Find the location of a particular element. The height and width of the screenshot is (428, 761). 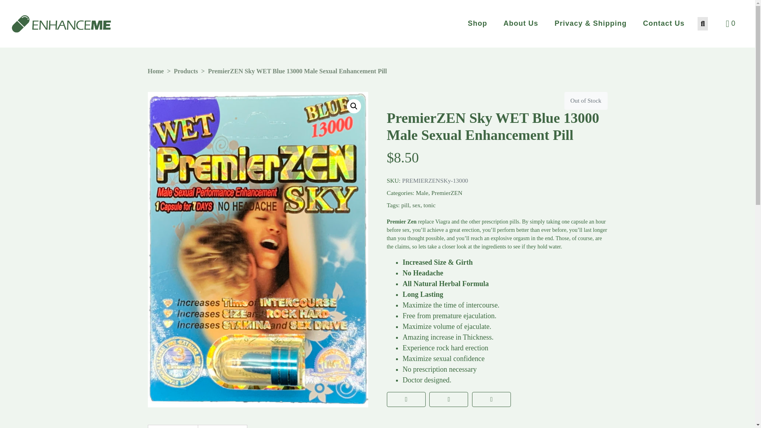

Shop is located at coordinates (477, 23).